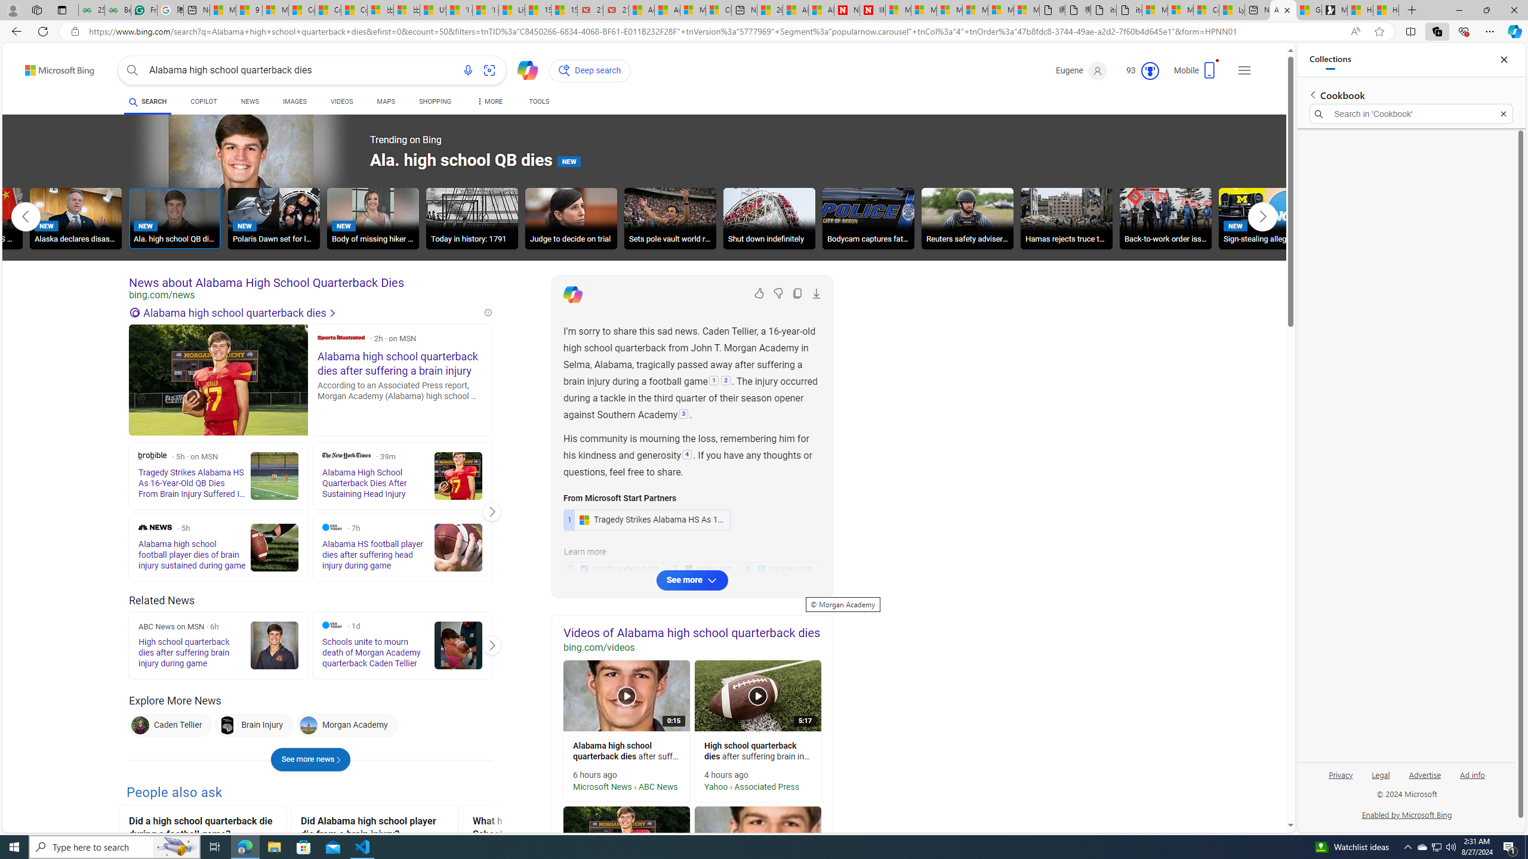  What do you see at coordinates (76, 218) in the screenshot?
I see `Alaska declares disaster NEW` at bounding box center [76, 218].